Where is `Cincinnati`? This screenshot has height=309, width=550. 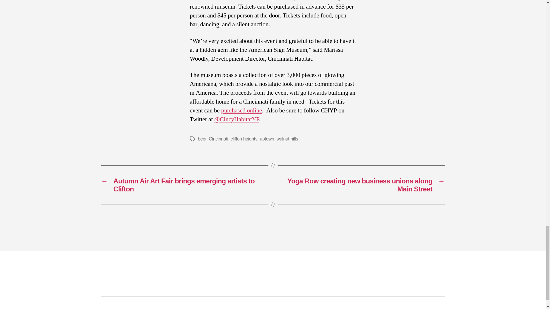 Cincinnati is located at coordinates (218, 139).